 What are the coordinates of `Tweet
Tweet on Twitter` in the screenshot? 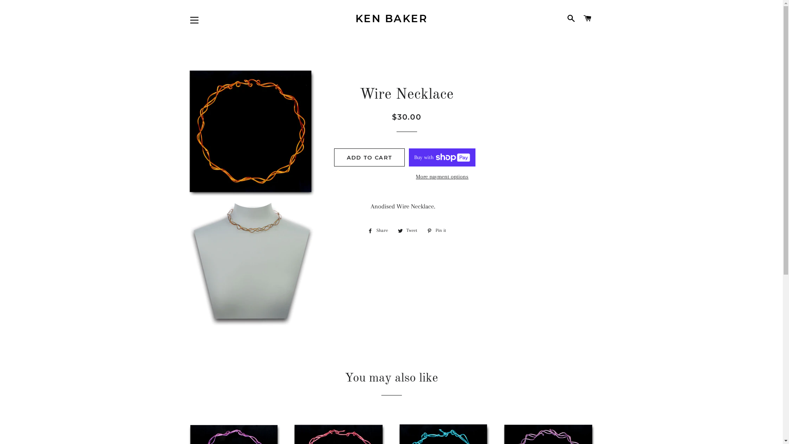 It's located at (408, 231).